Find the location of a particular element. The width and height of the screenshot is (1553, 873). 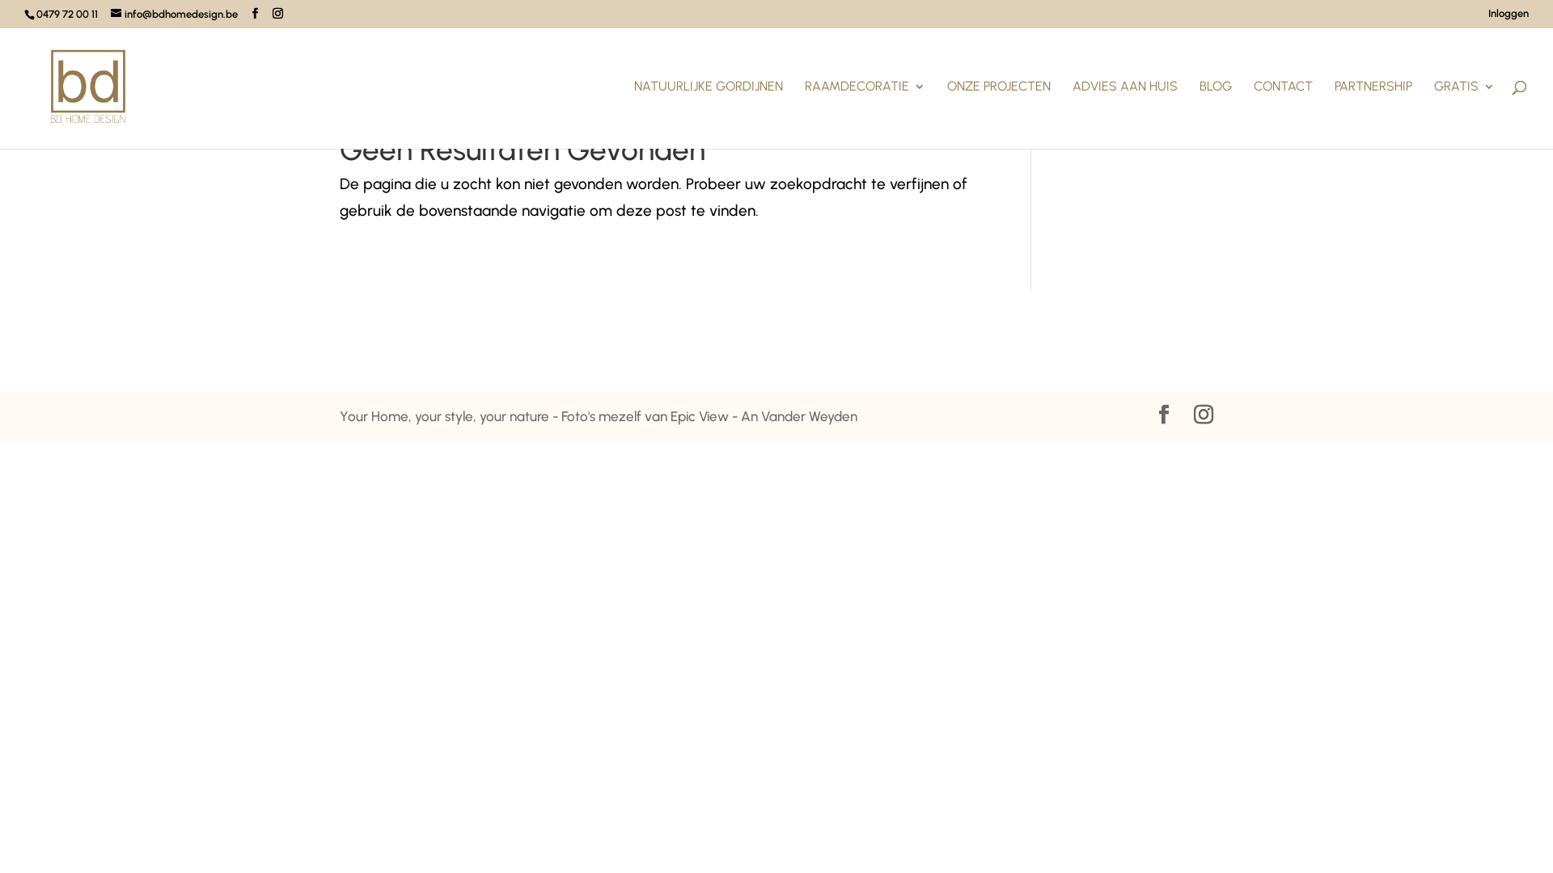

GRATIS is located at coordinates (1464, 115).